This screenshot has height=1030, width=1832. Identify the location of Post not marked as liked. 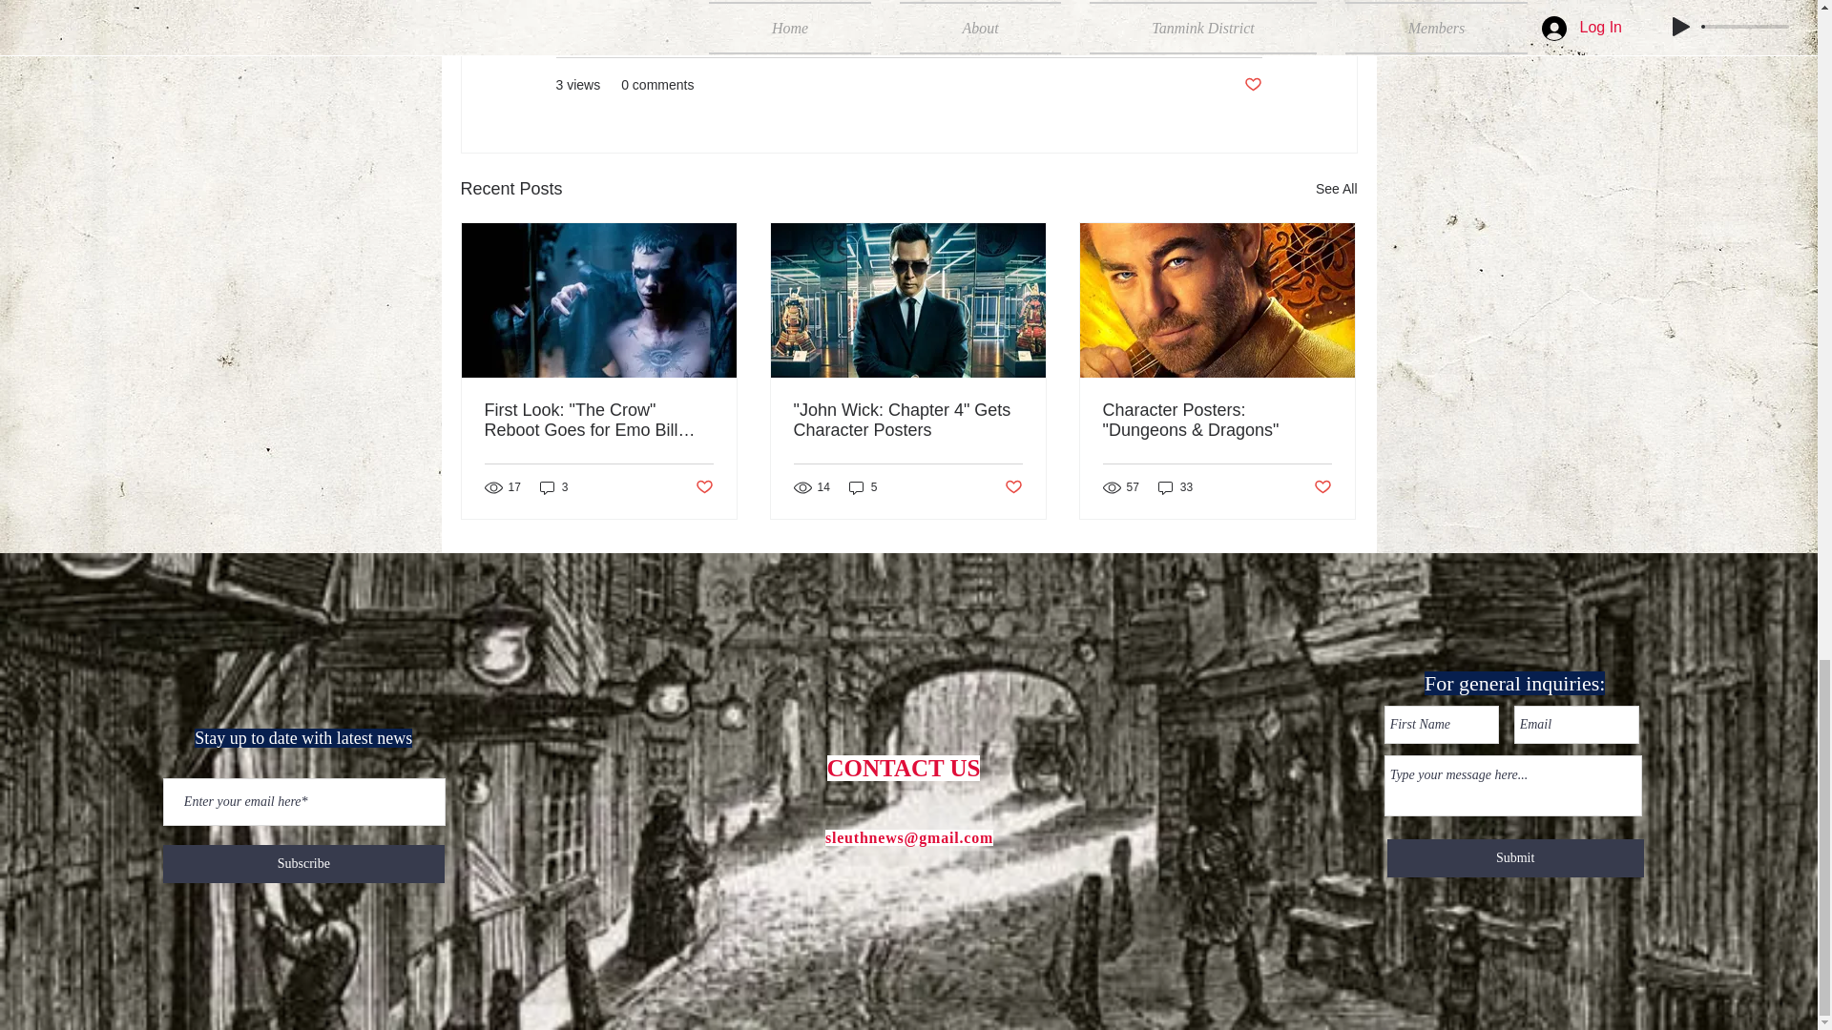
(1013, 487).